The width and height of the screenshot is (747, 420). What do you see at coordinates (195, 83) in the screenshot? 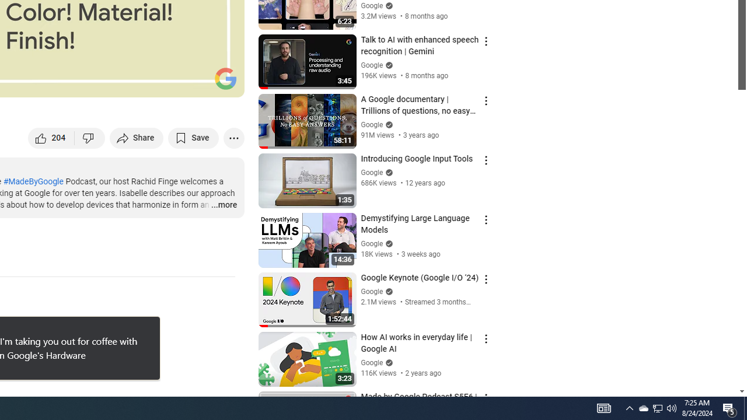
I see `Theater mode (t)` at bounding box center [195, 83].